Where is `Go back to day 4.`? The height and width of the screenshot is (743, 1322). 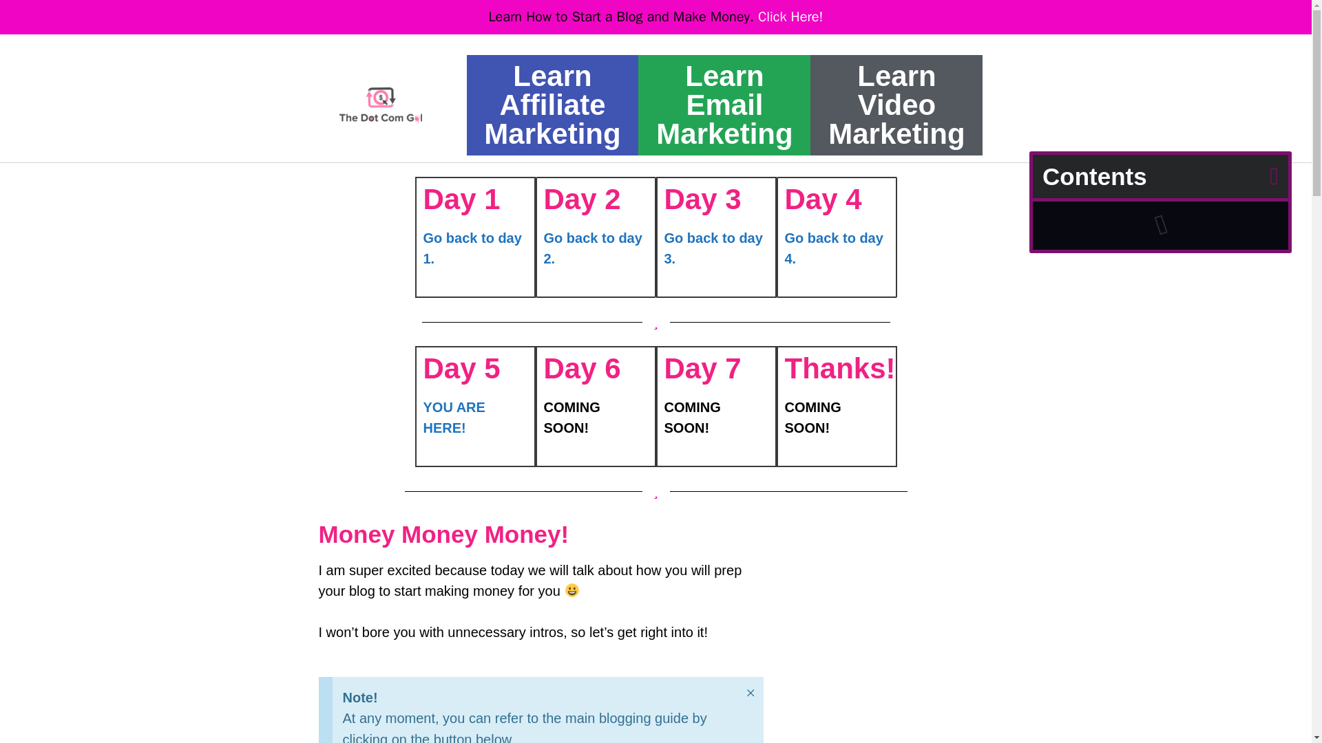 Go back to day 4. is located at coordinates (834, 248).